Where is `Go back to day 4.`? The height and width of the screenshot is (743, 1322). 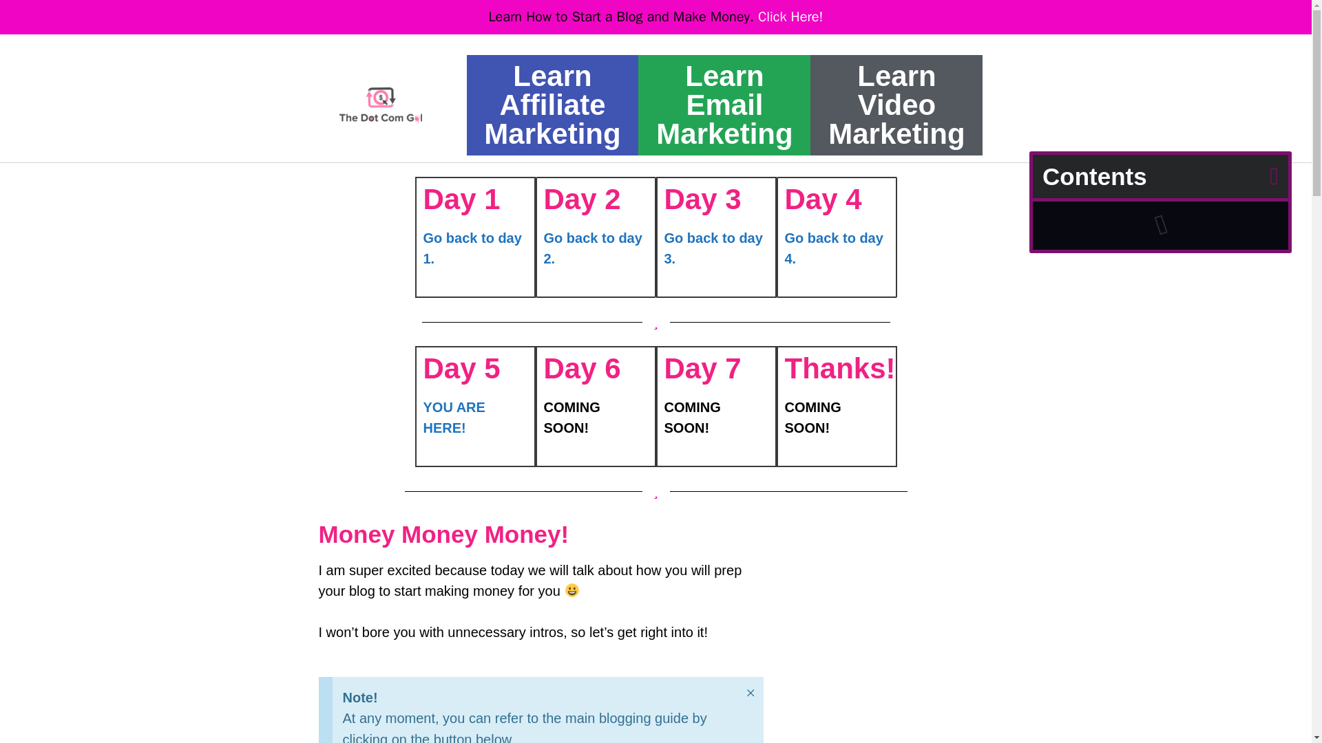 Go back to day 4. is located at coordinates (834, 248).